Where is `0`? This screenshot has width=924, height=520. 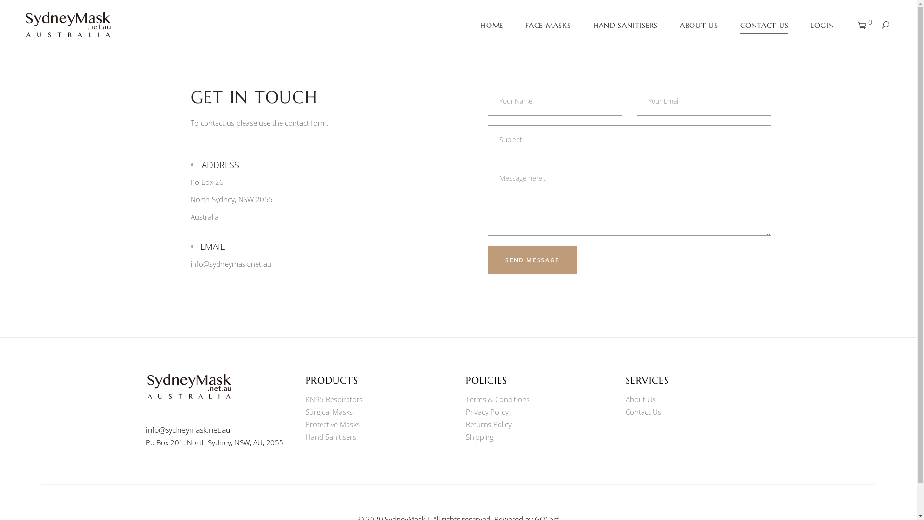 0 is located at coordinates (865, 26).